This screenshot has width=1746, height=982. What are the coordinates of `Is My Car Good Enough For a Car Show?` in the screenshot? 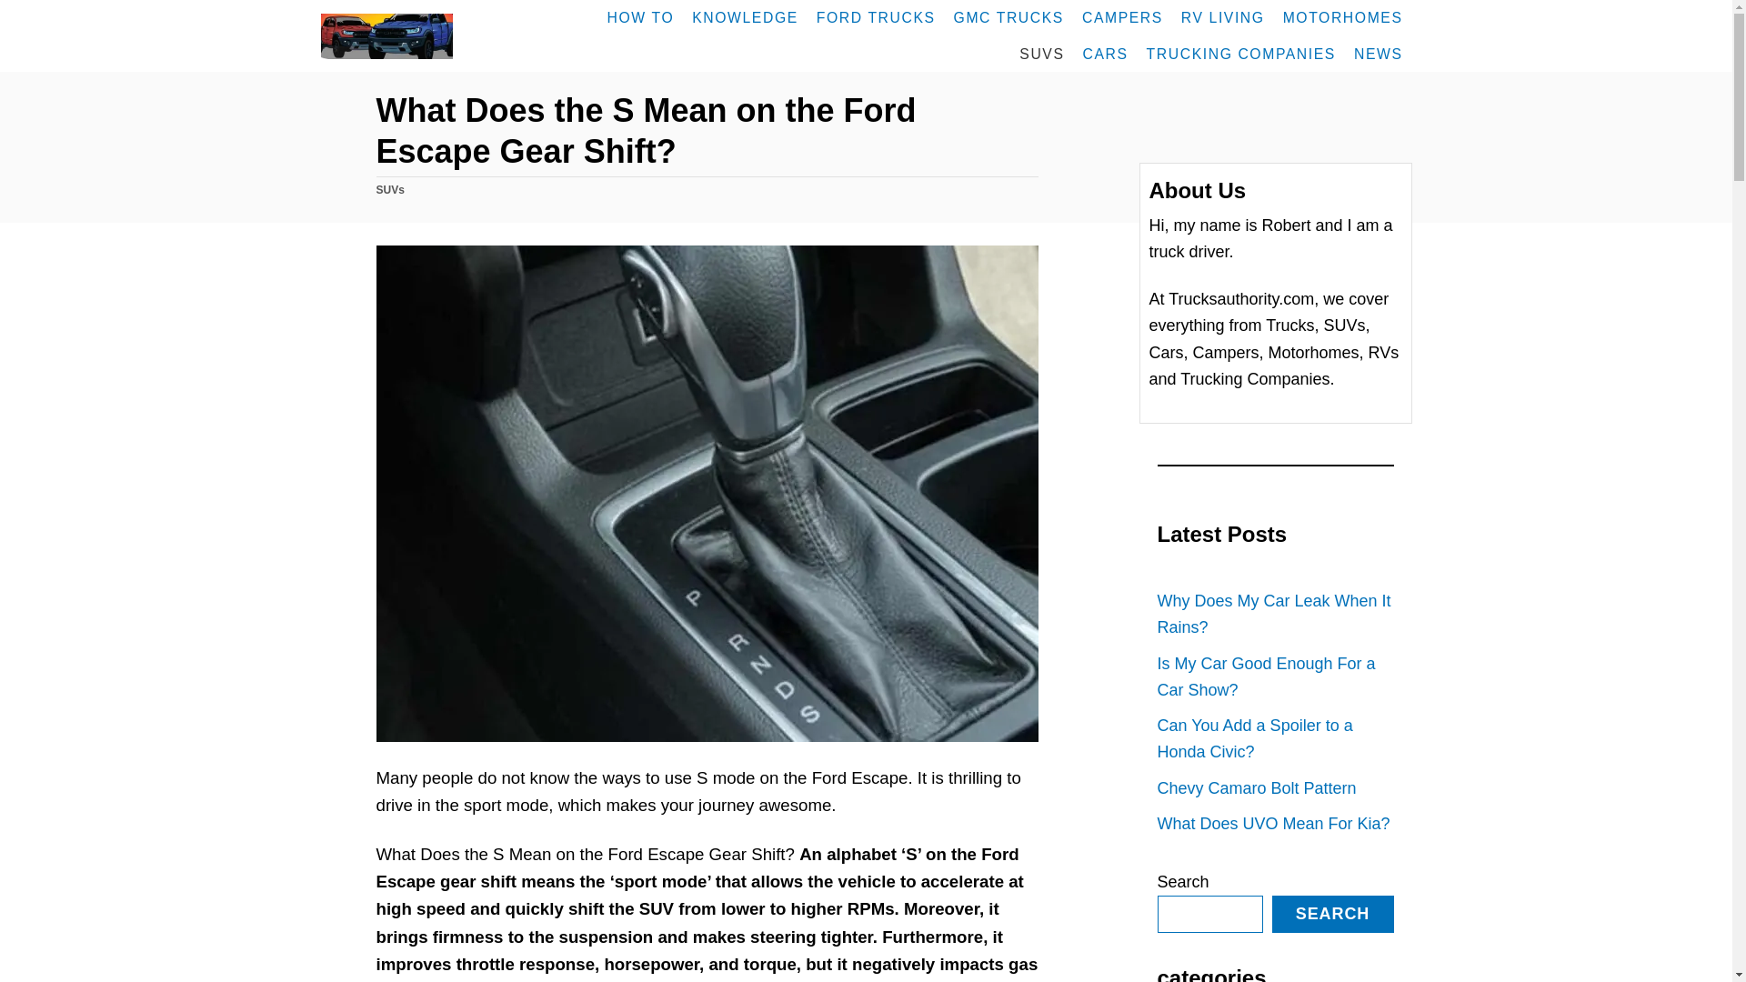 It's located at (1275, 676).